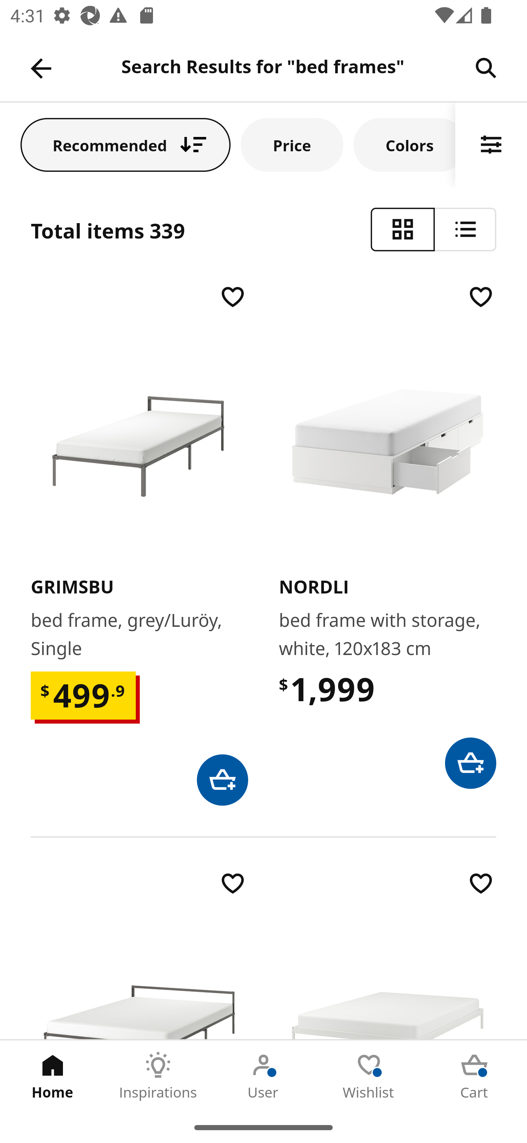  Describe the element at coordinates (126, 144) in the screenshot. I see `Recommended` at that location.